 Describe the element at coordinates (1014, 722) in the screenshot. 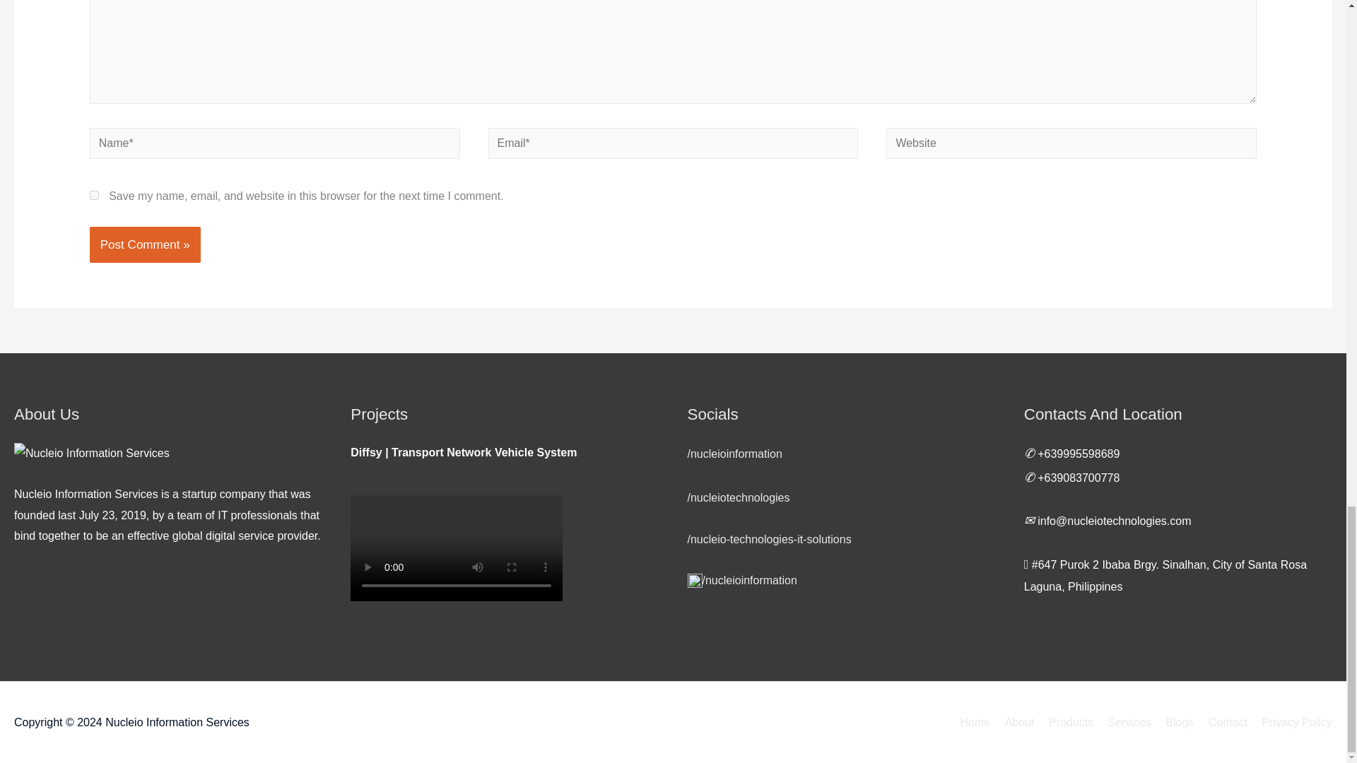

I see `About` at that location.